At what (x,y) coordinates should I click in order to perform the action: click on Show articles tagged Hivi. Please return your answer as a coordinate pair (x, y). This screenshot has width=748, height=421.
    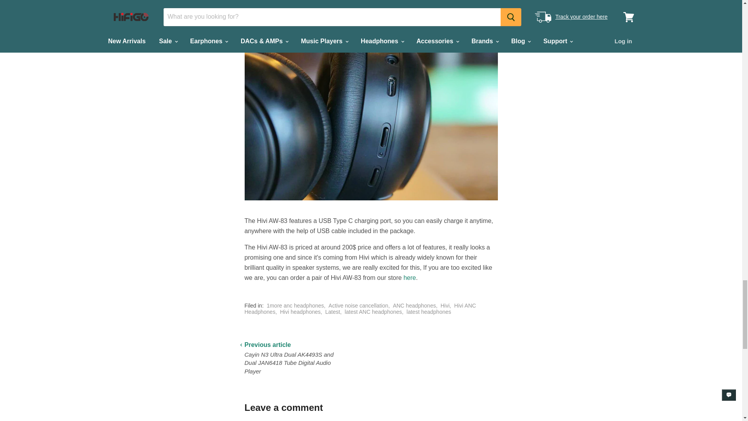
    Looking at the image, I should click on (445, 306).